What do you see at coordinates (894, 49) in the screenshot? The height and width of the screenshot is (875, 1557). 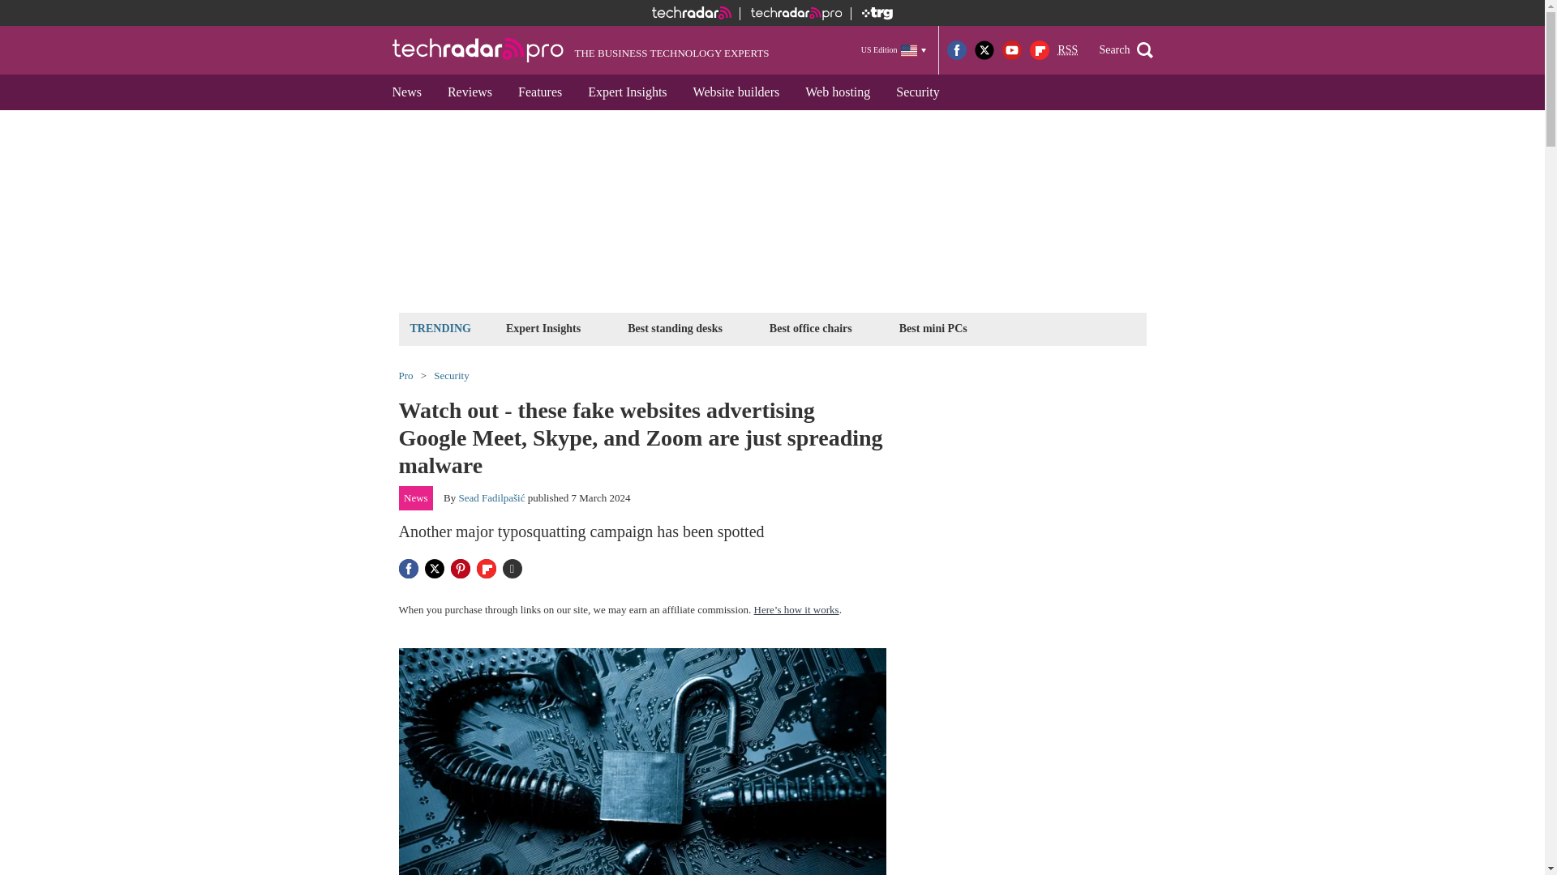 I see `US Edition` at bounding box center [894, 49].